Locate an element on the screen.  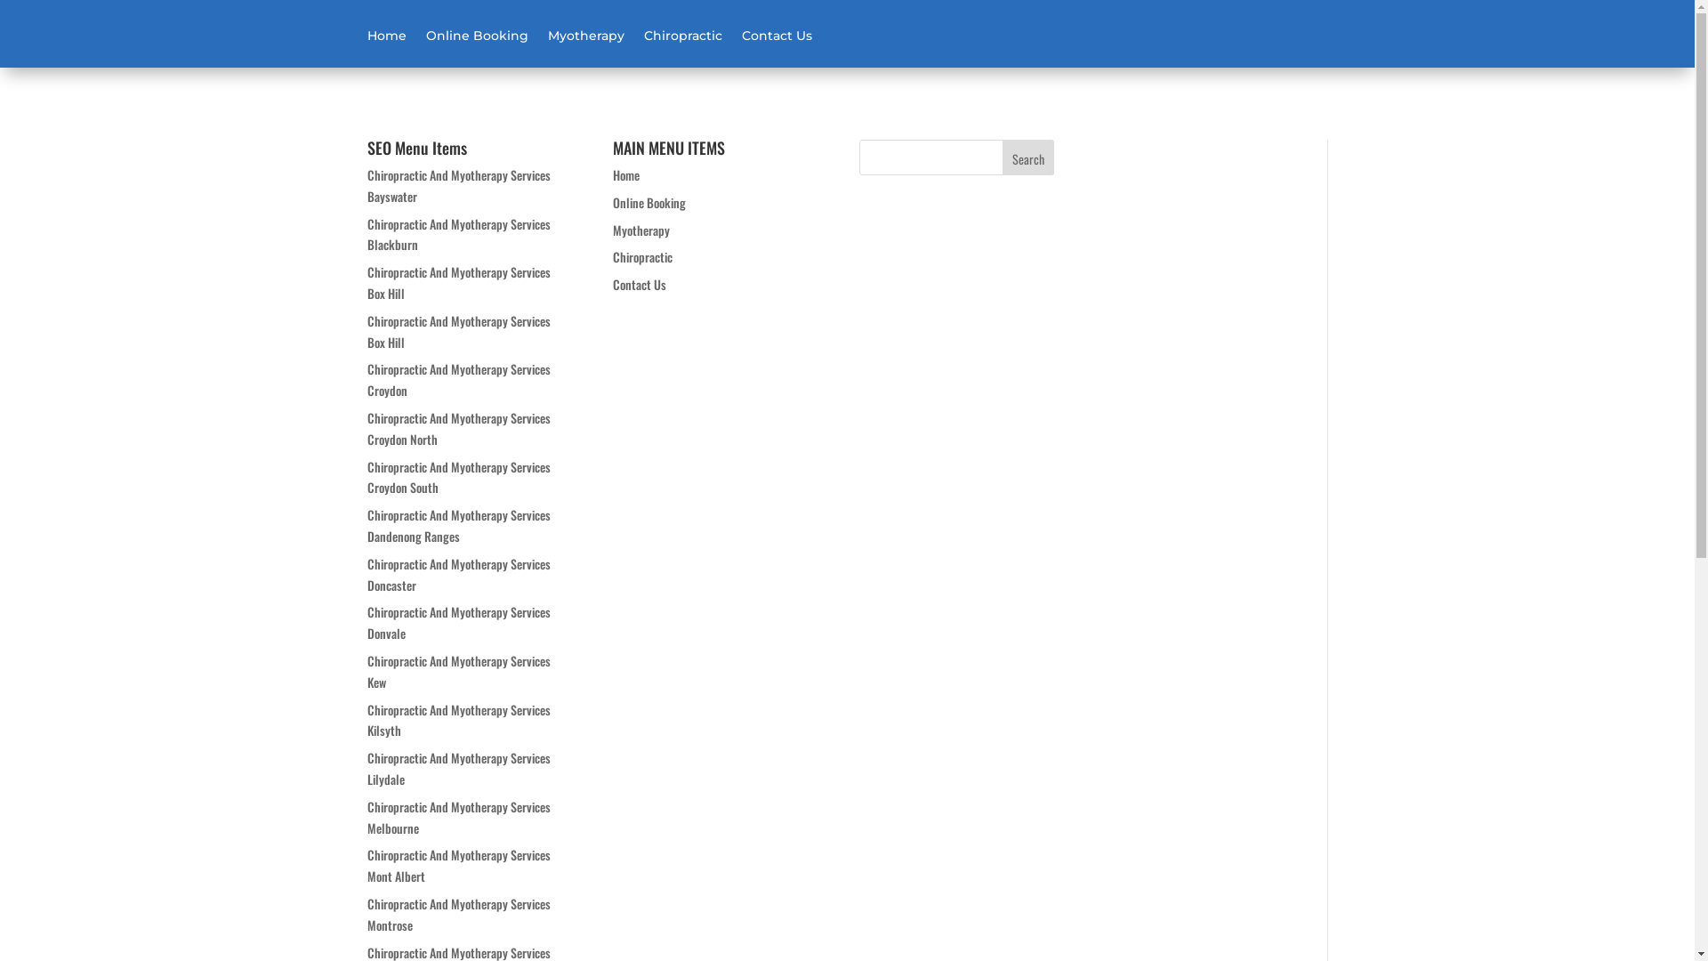
Chiropractic And Myotherapy Services Dandenong Ranges is located at coordinates (458, 525).